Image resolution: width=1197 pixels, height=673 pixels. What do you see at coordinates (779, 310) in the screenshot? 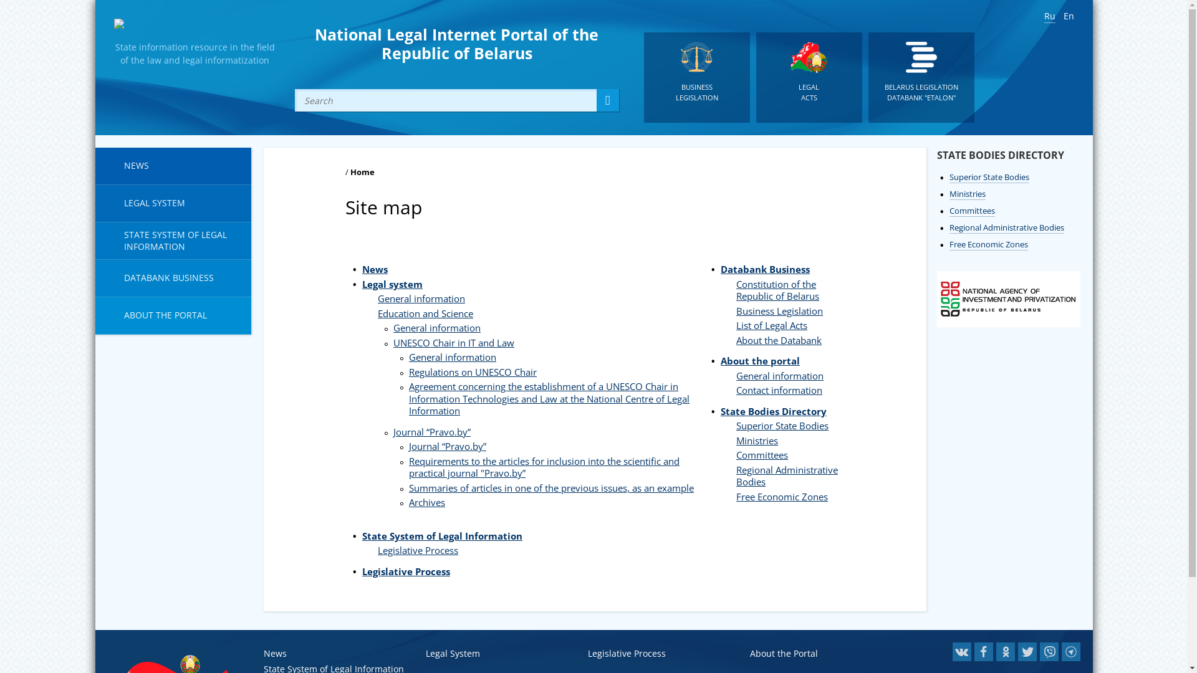
I see `Business Legislation` at bounding box center [779, 310].